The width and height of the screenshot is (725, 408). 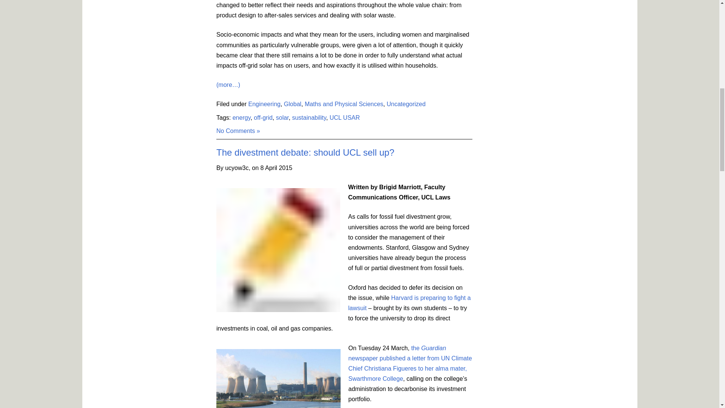 What do you see at coordinates (305, 152) in the screenshot?
I see `The divestment debate: should UCL sell up?` at bounding box center [305, 152].